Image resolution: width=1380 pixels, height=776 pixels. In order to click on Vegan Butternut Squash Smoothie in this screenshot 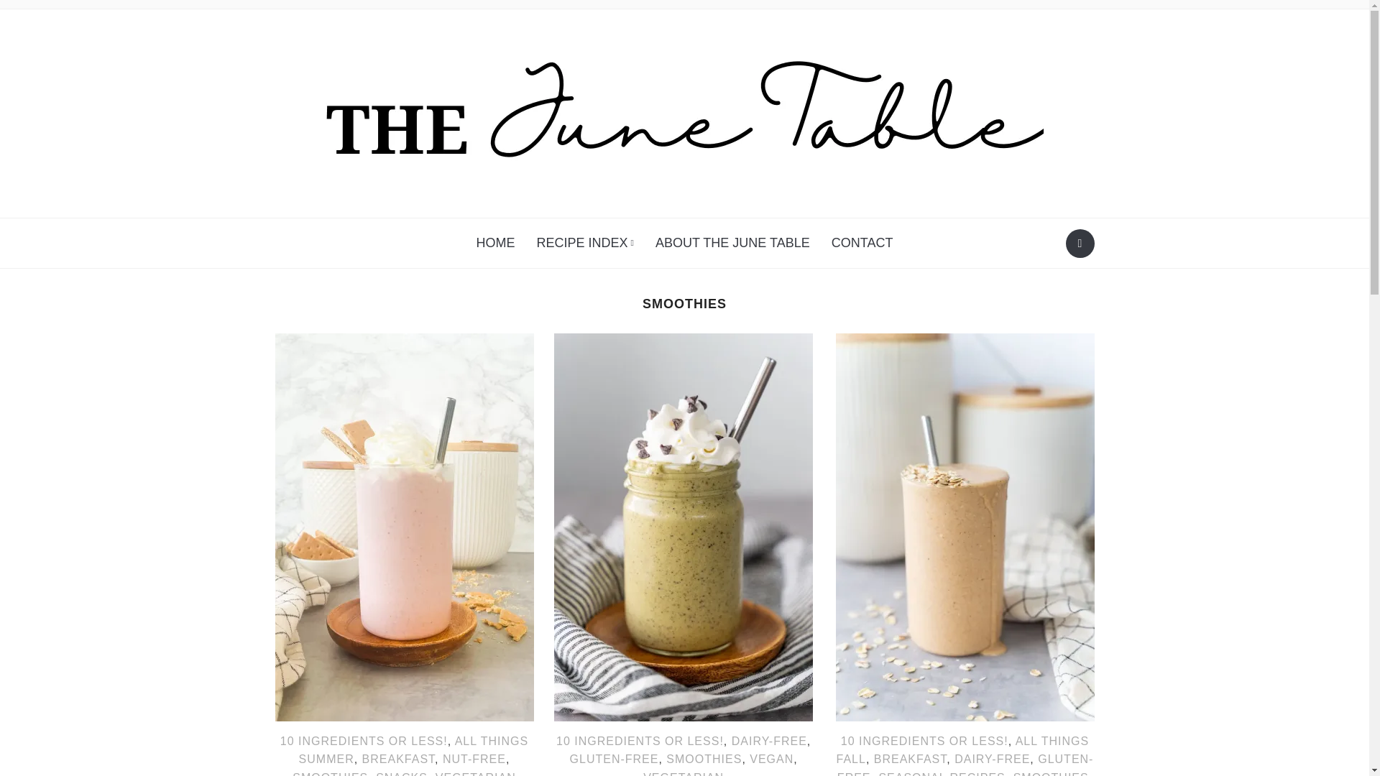, I will do `click(965, 526)`.